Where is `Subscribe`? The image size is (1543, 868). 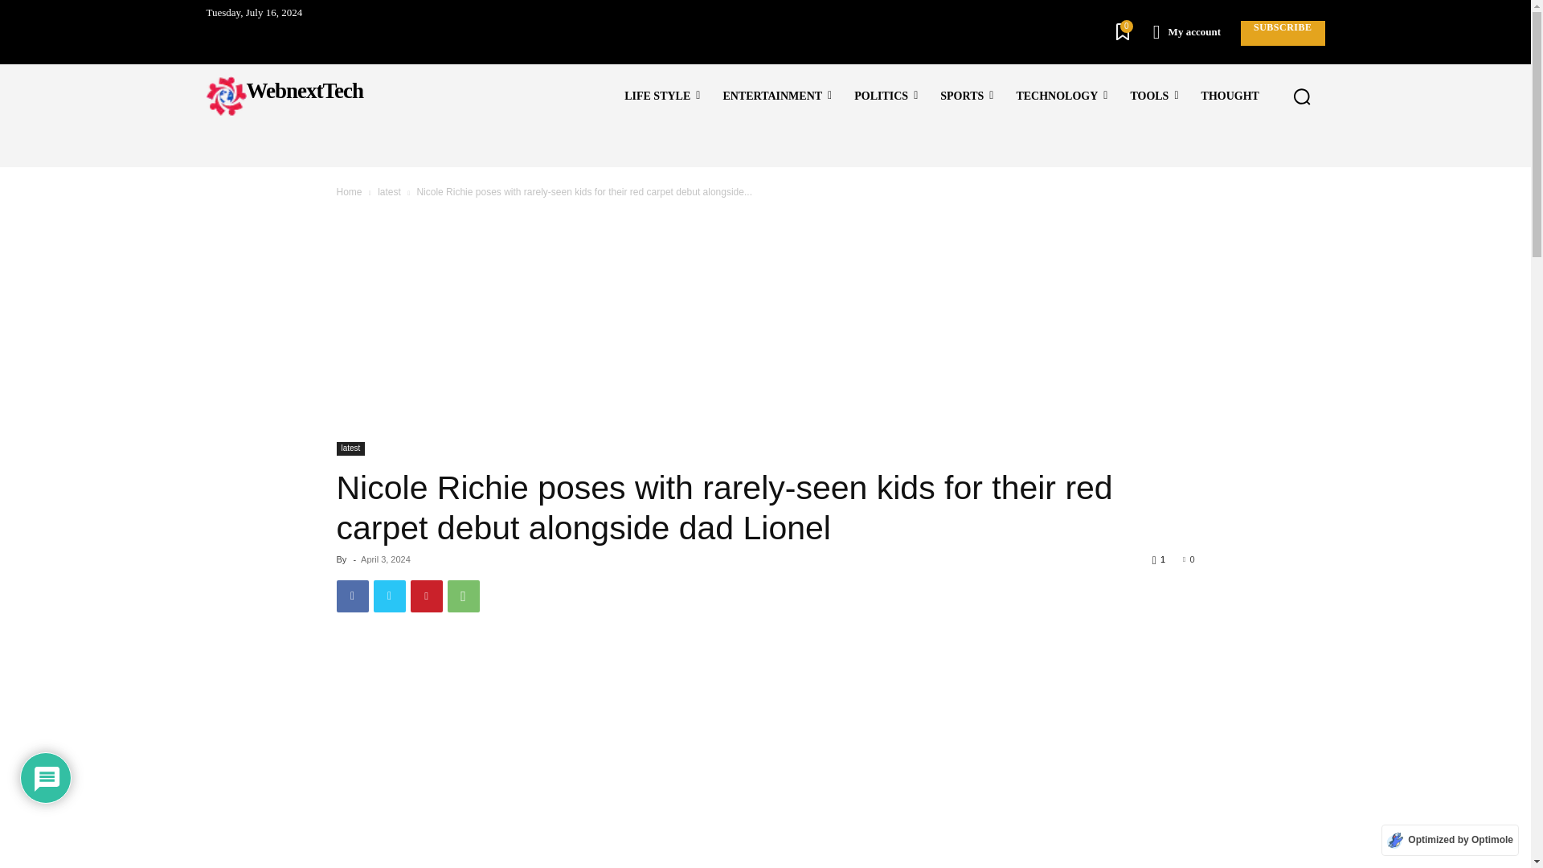 Subscribe is located at coordinates (1283, 33).